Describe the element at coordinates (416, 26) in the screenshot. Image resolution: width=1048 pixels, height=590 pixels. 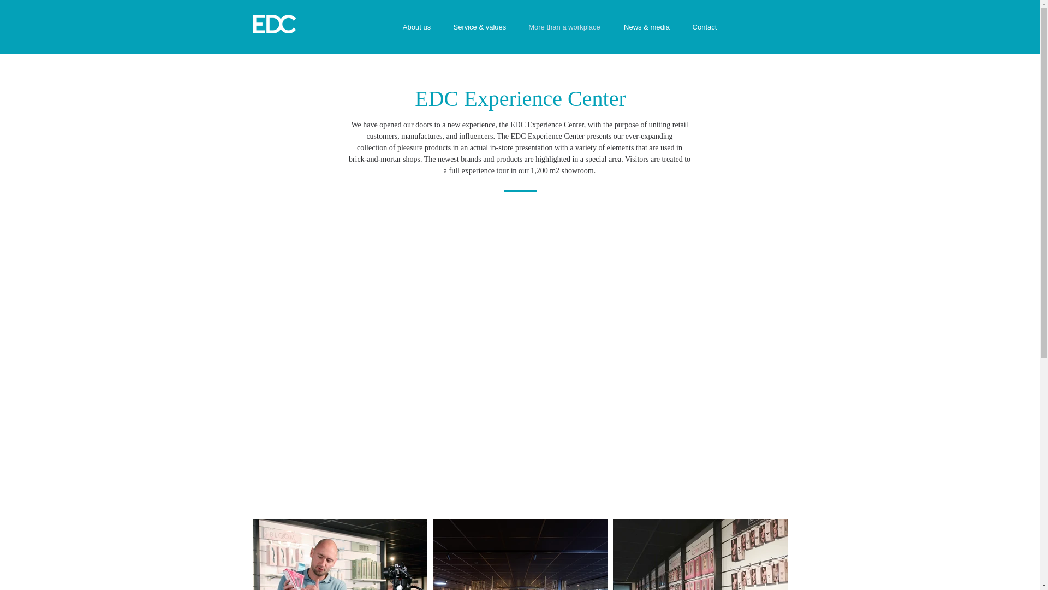
I see `About us` at that location.